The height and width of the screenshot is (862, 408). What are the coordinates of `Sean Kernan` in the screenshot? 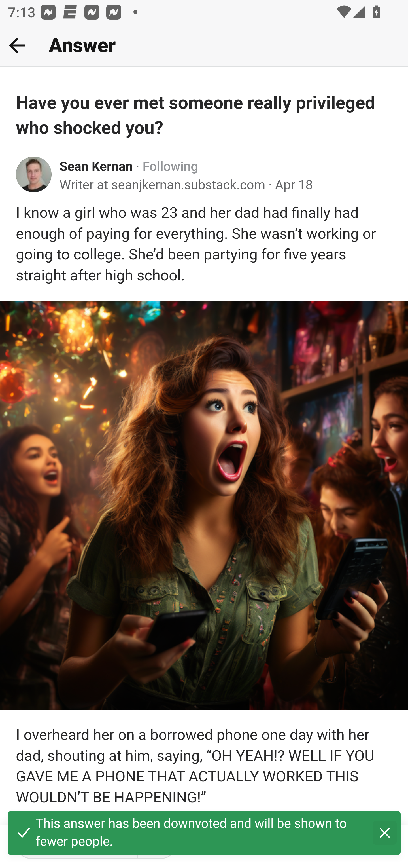 It's located at (96, 167).